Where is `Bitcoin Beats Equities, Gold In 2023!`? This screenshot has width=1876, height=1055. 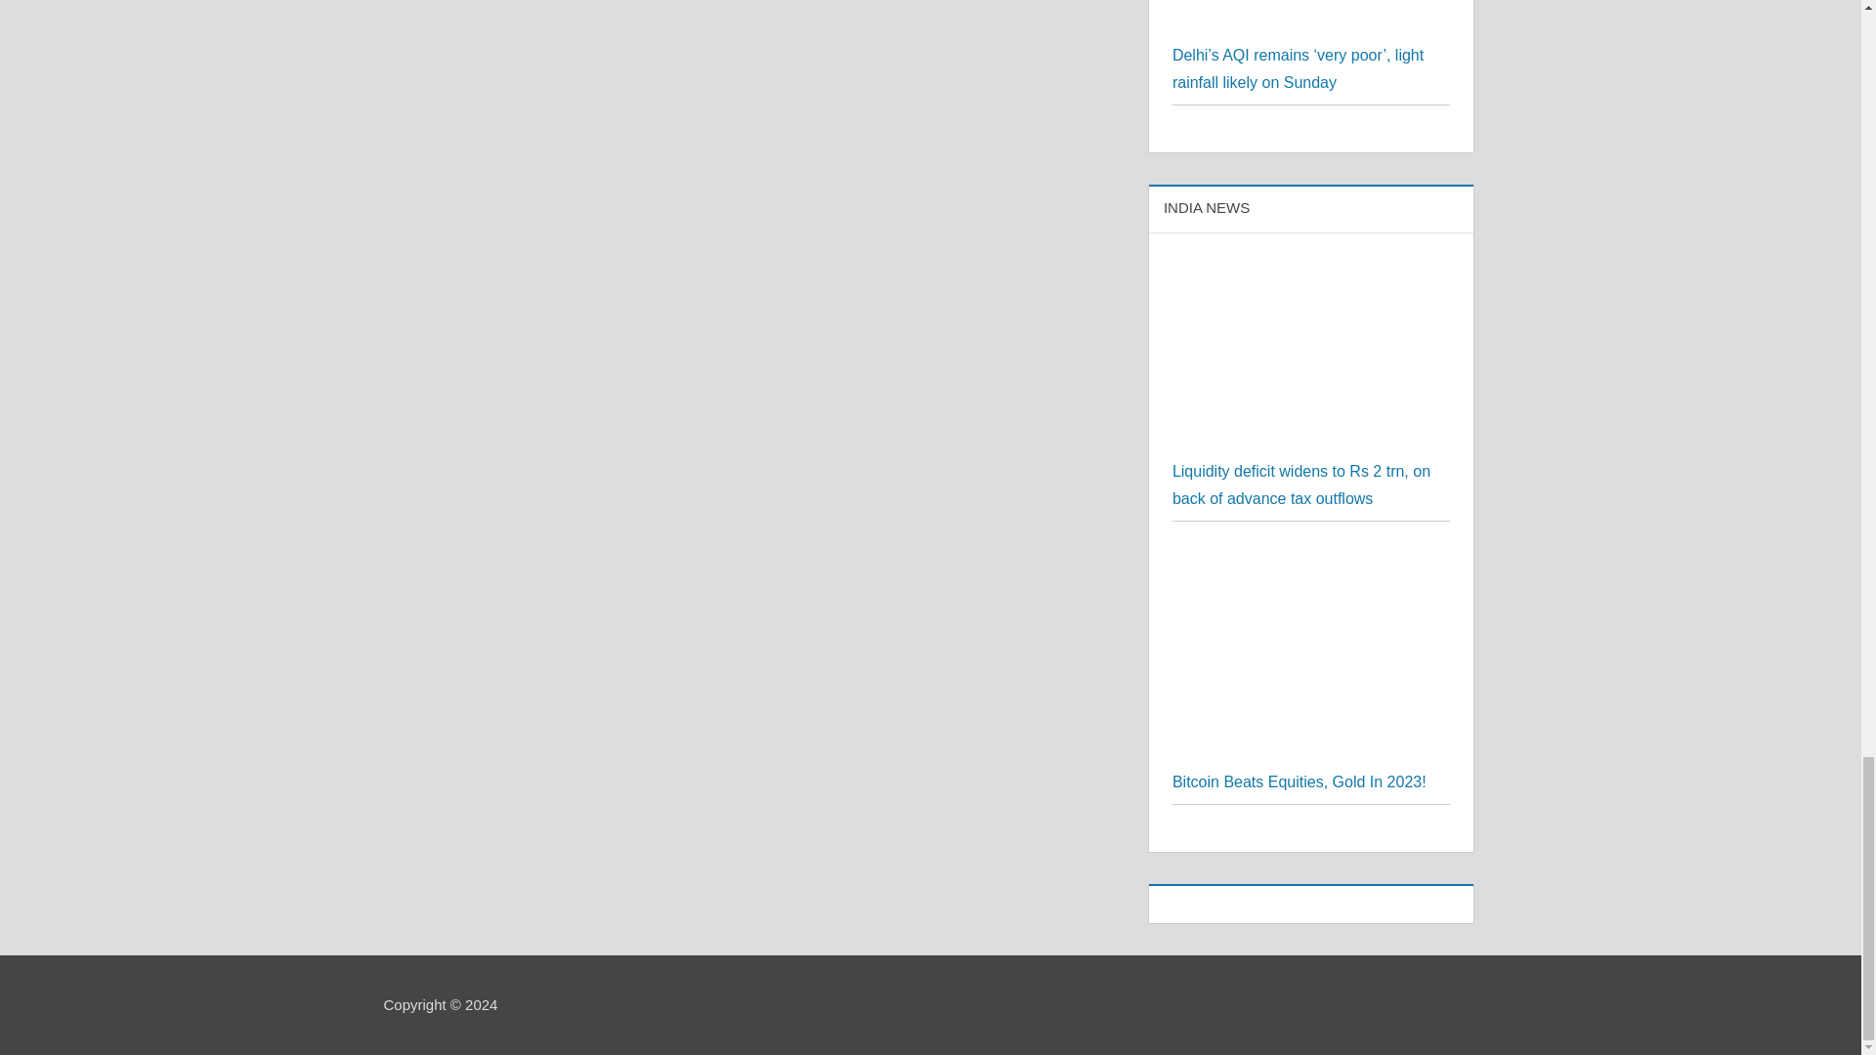
Bitcoin Beats Equities, Gold In 2023! is located at coordinates (1311, 557).